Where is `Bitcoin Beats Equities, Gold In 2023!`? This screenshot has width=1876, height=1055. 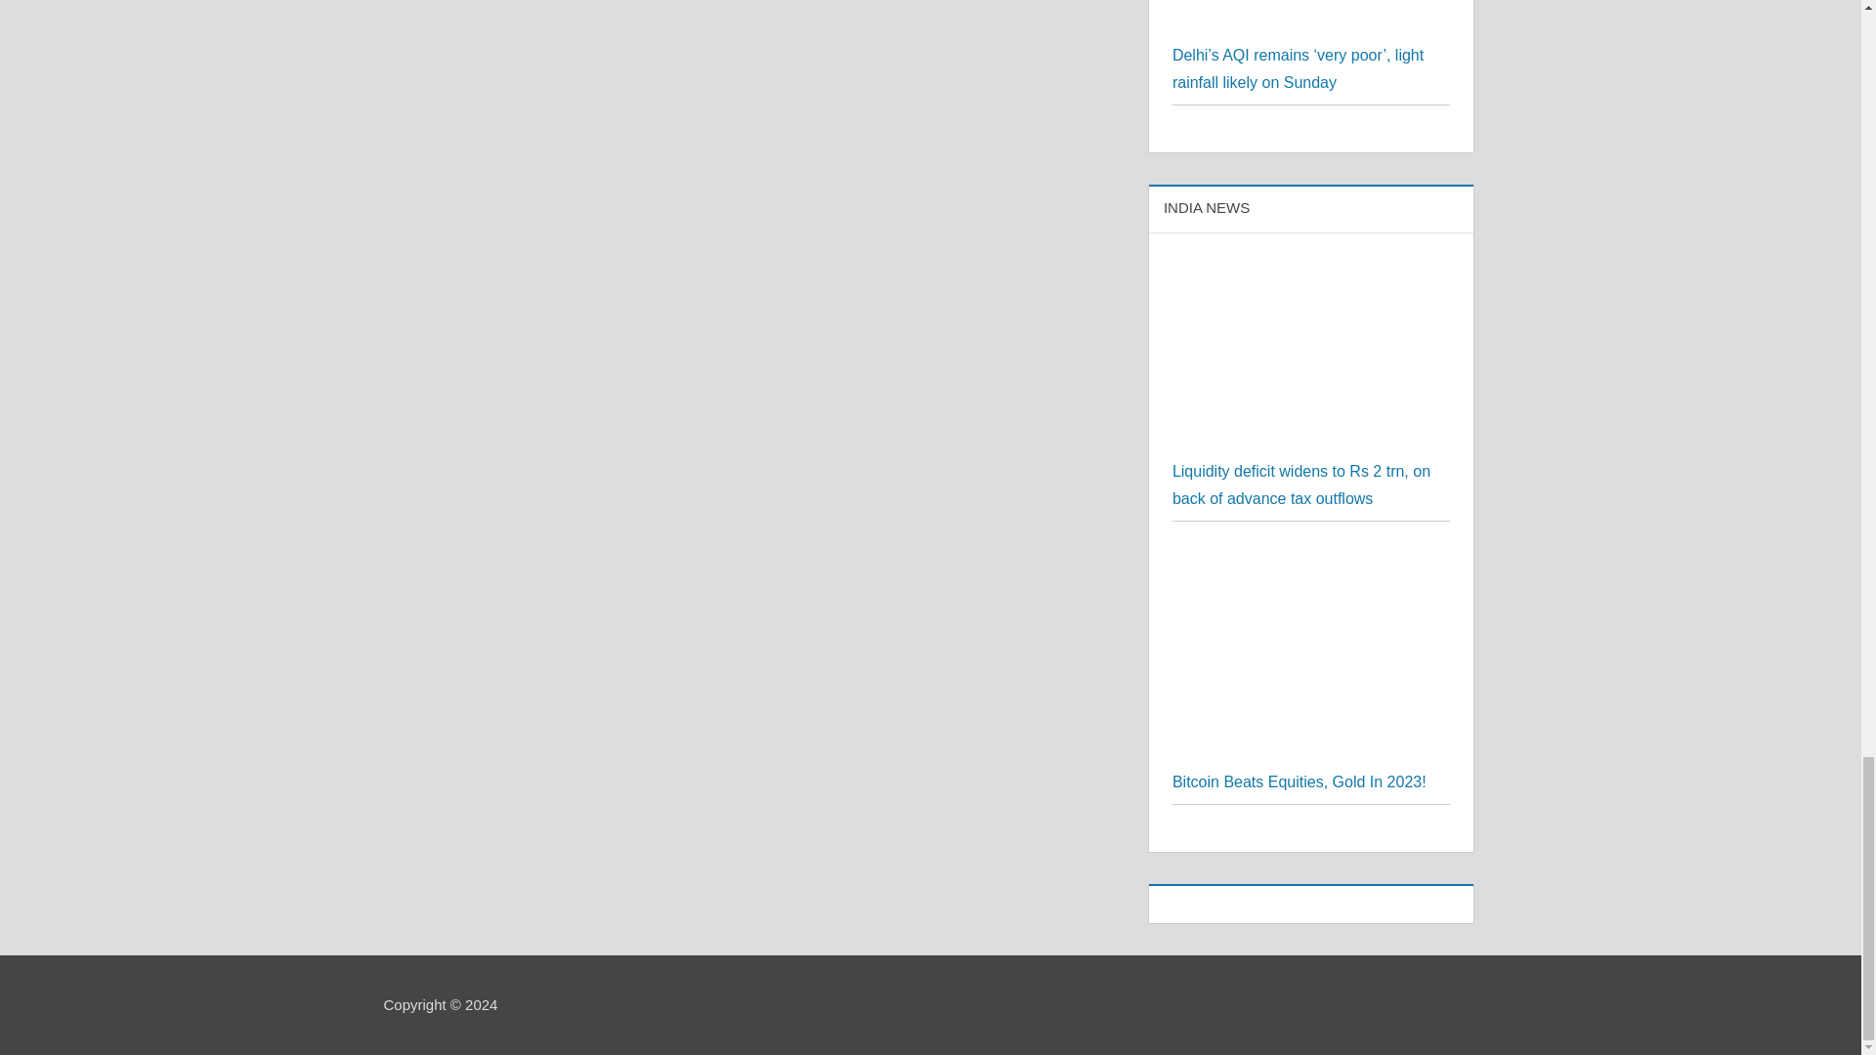
Bitcoin Beats Equities, Gold In 2023! is located at coordinates (1311, 557).